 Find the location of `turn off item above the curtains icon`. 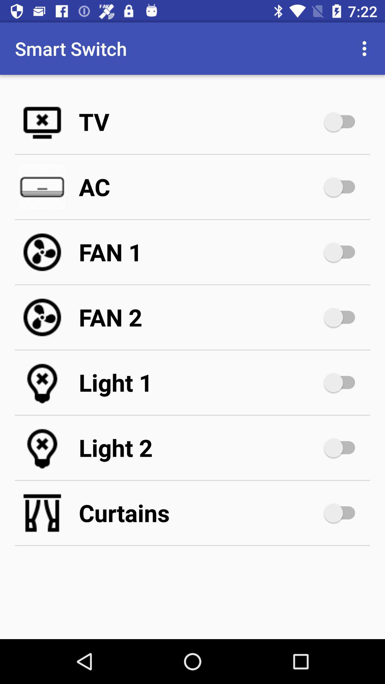

turn off item above the curtains icon is located at coordinates (200, 447).